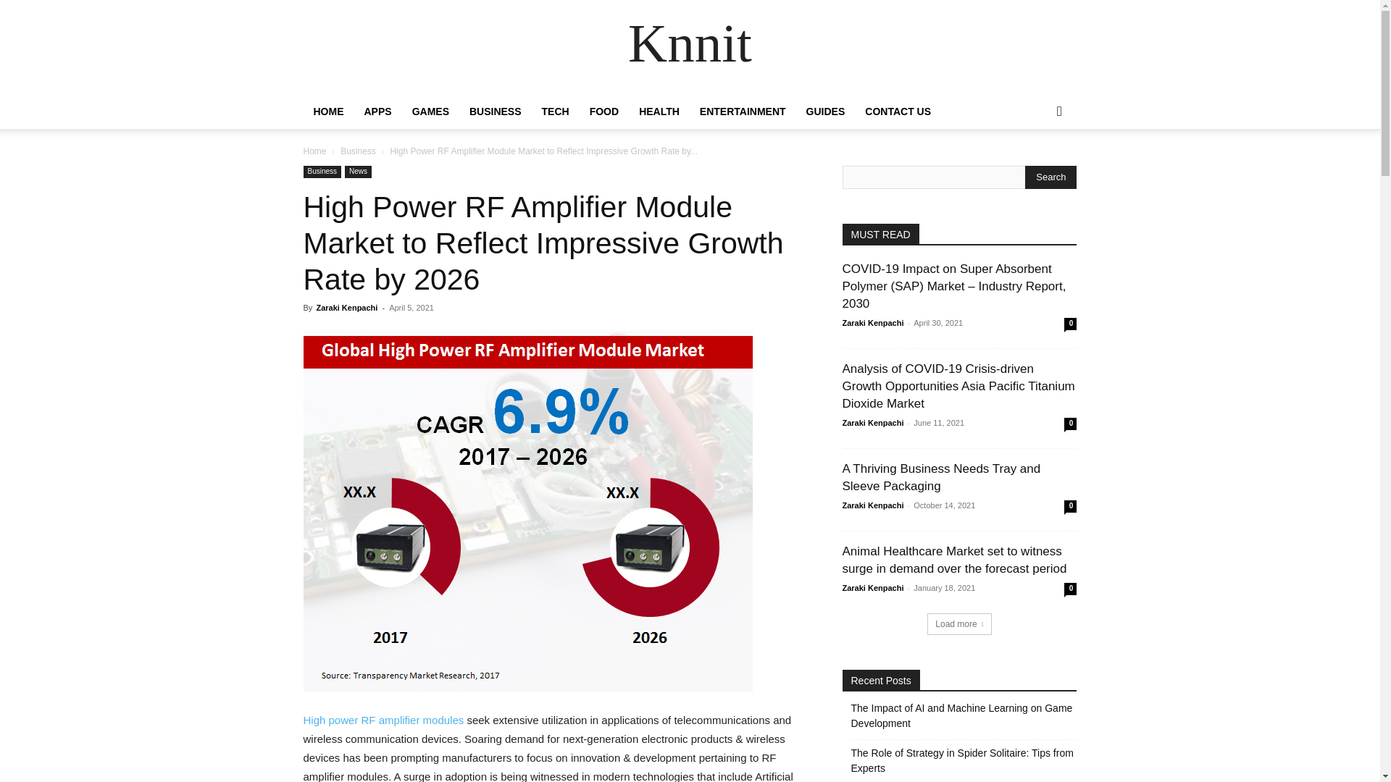  I want to click on CONTACT US, so click(898, 112).